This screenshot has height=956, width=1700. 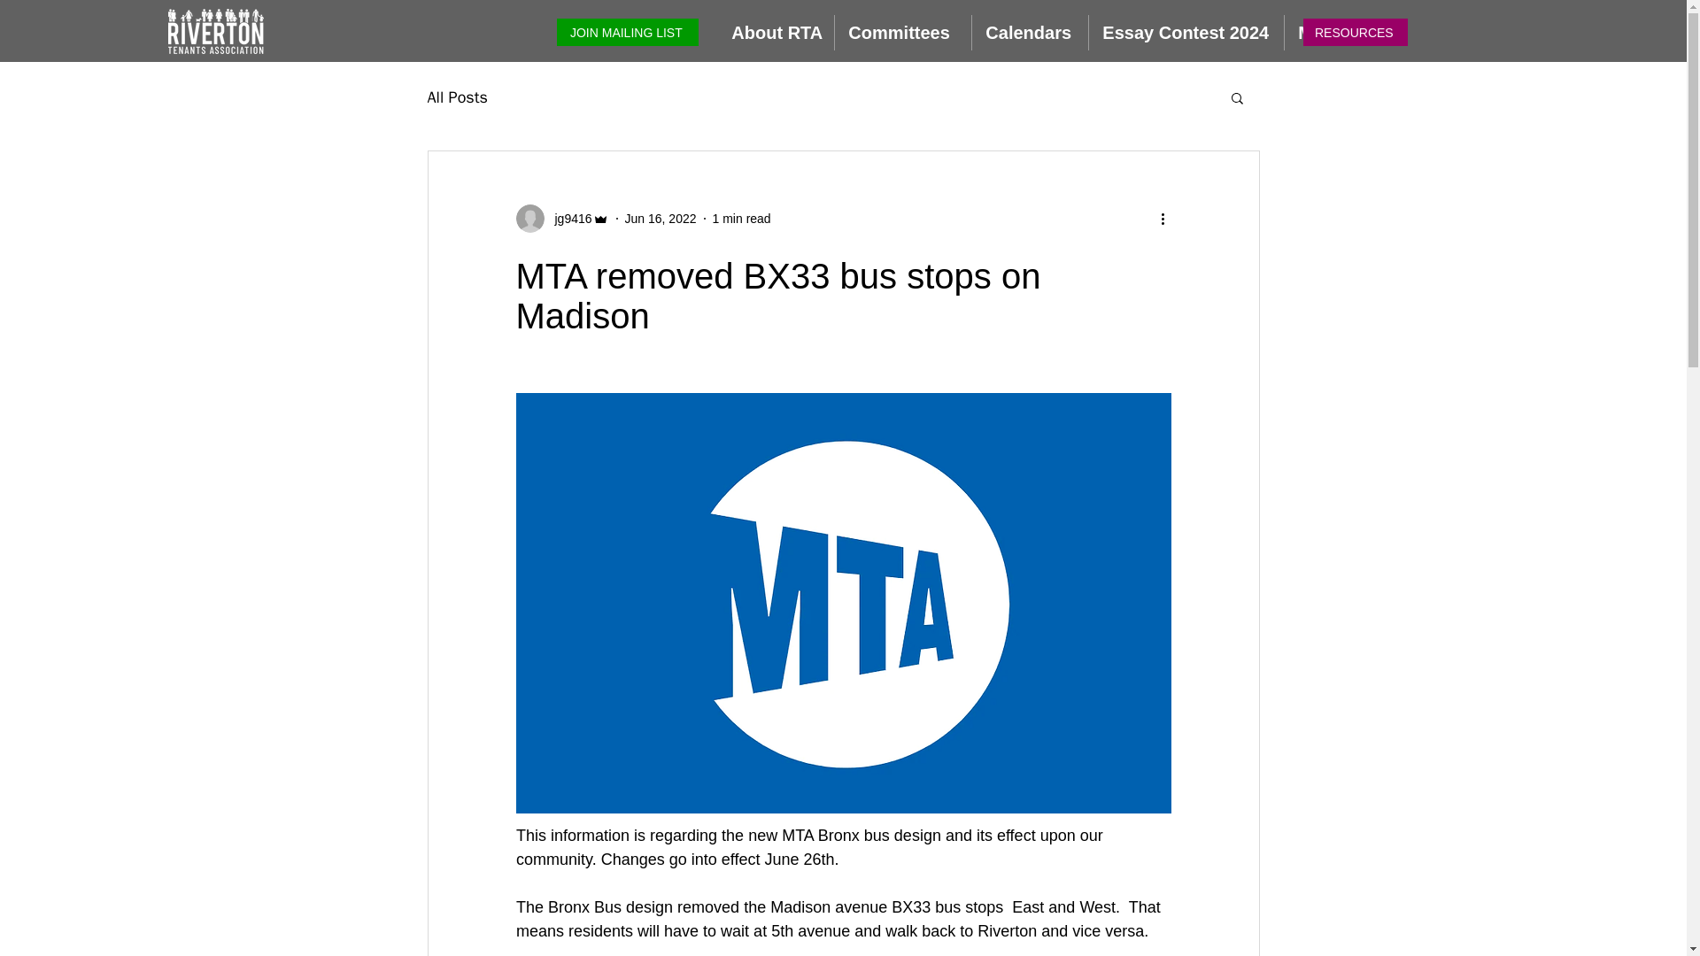 I want to click on RESOURCES, so click(x=1355, y=32).